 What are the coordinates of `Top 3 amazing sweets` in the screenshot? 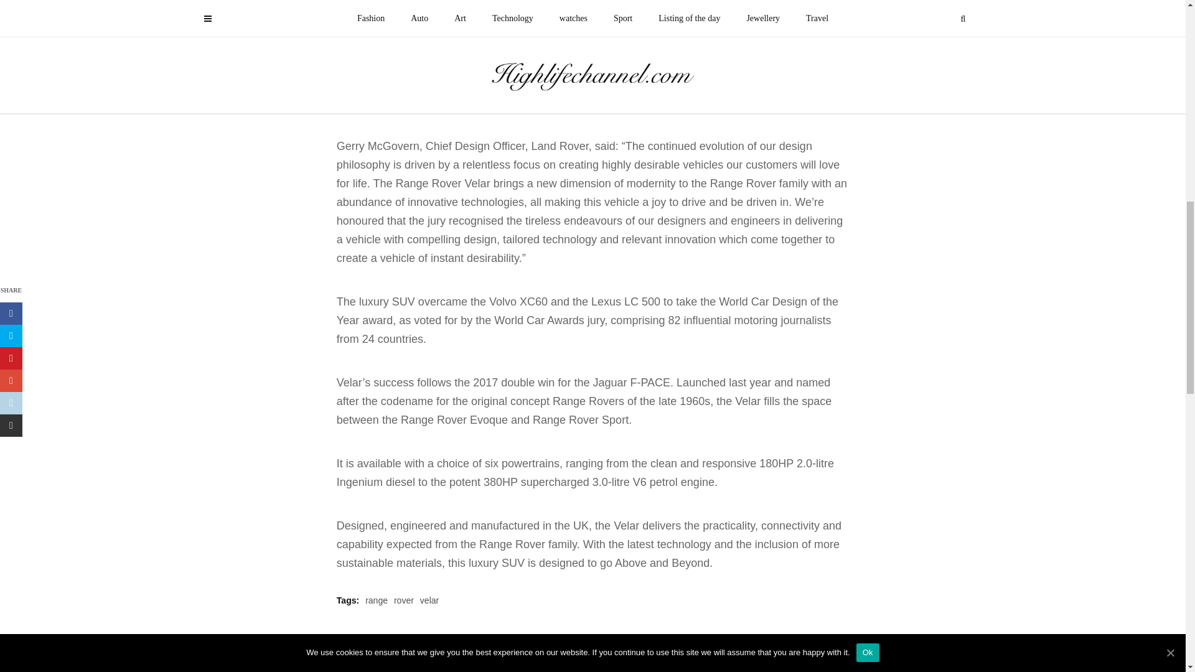 It's located at (808, 667).